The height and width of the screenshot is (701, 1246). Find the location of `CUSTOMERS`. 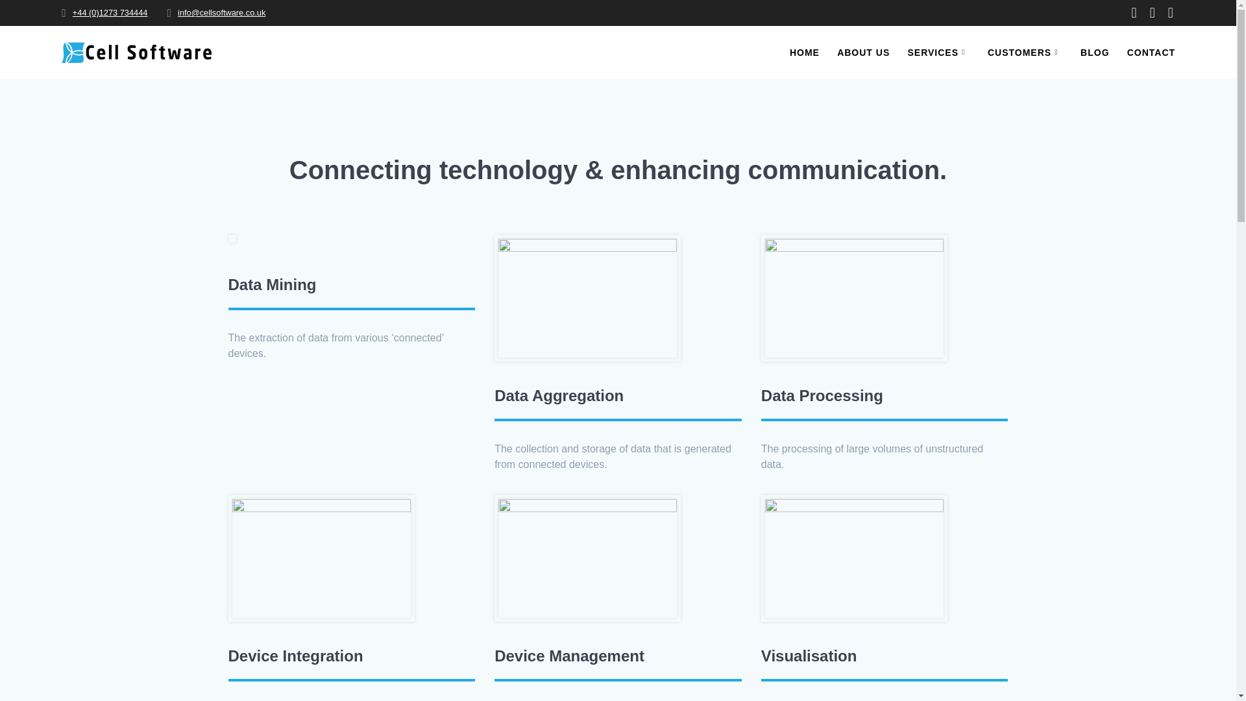

CUSTOMERS is located at coordinates (1025, 52).